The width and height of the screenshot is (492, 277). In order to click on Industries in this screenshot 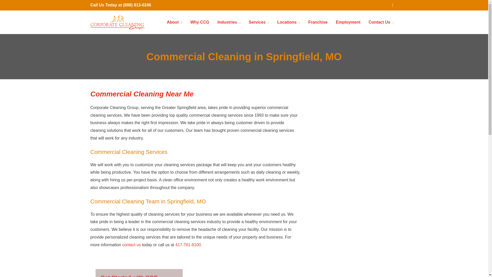, I will do `click(229, 22)`.